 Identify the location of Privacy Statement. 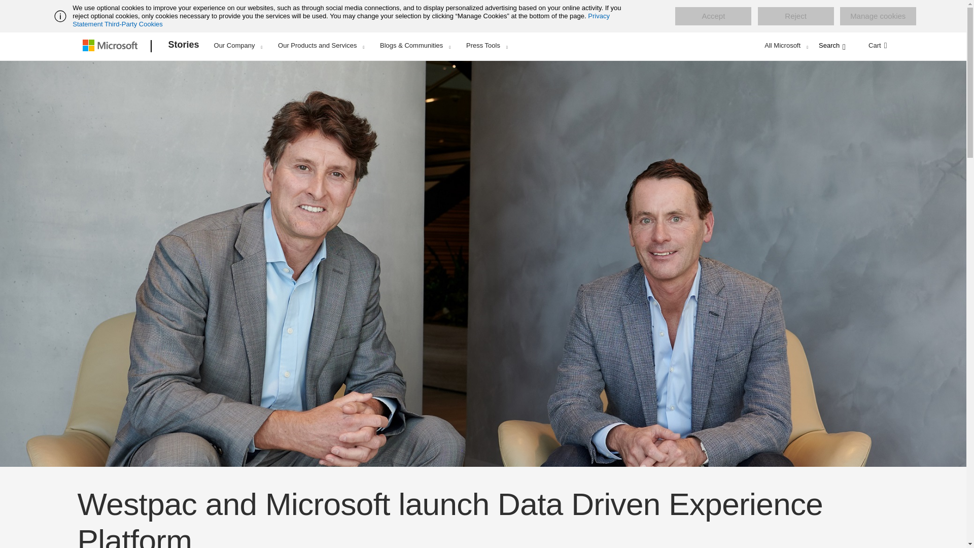
(341, 20).